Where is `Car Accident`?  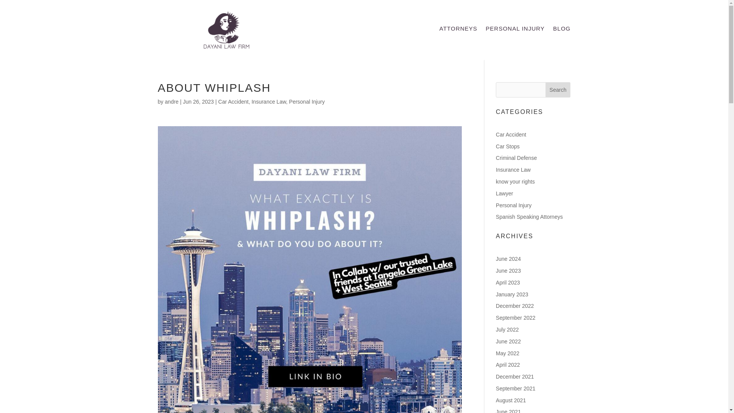
Car Accident is located at coordinates (233, 102).